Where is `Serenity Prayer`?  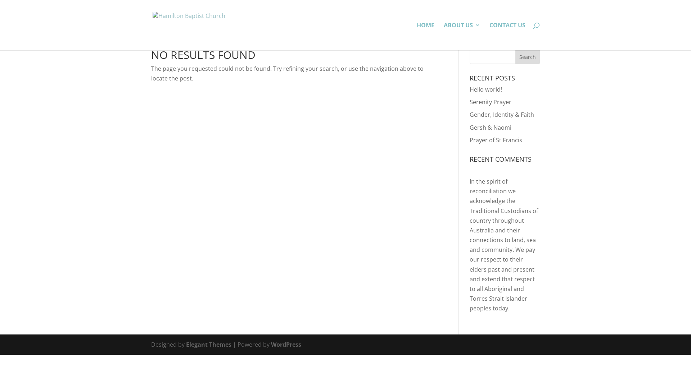
Serenity Prayer is located at coordinates (491, 102).